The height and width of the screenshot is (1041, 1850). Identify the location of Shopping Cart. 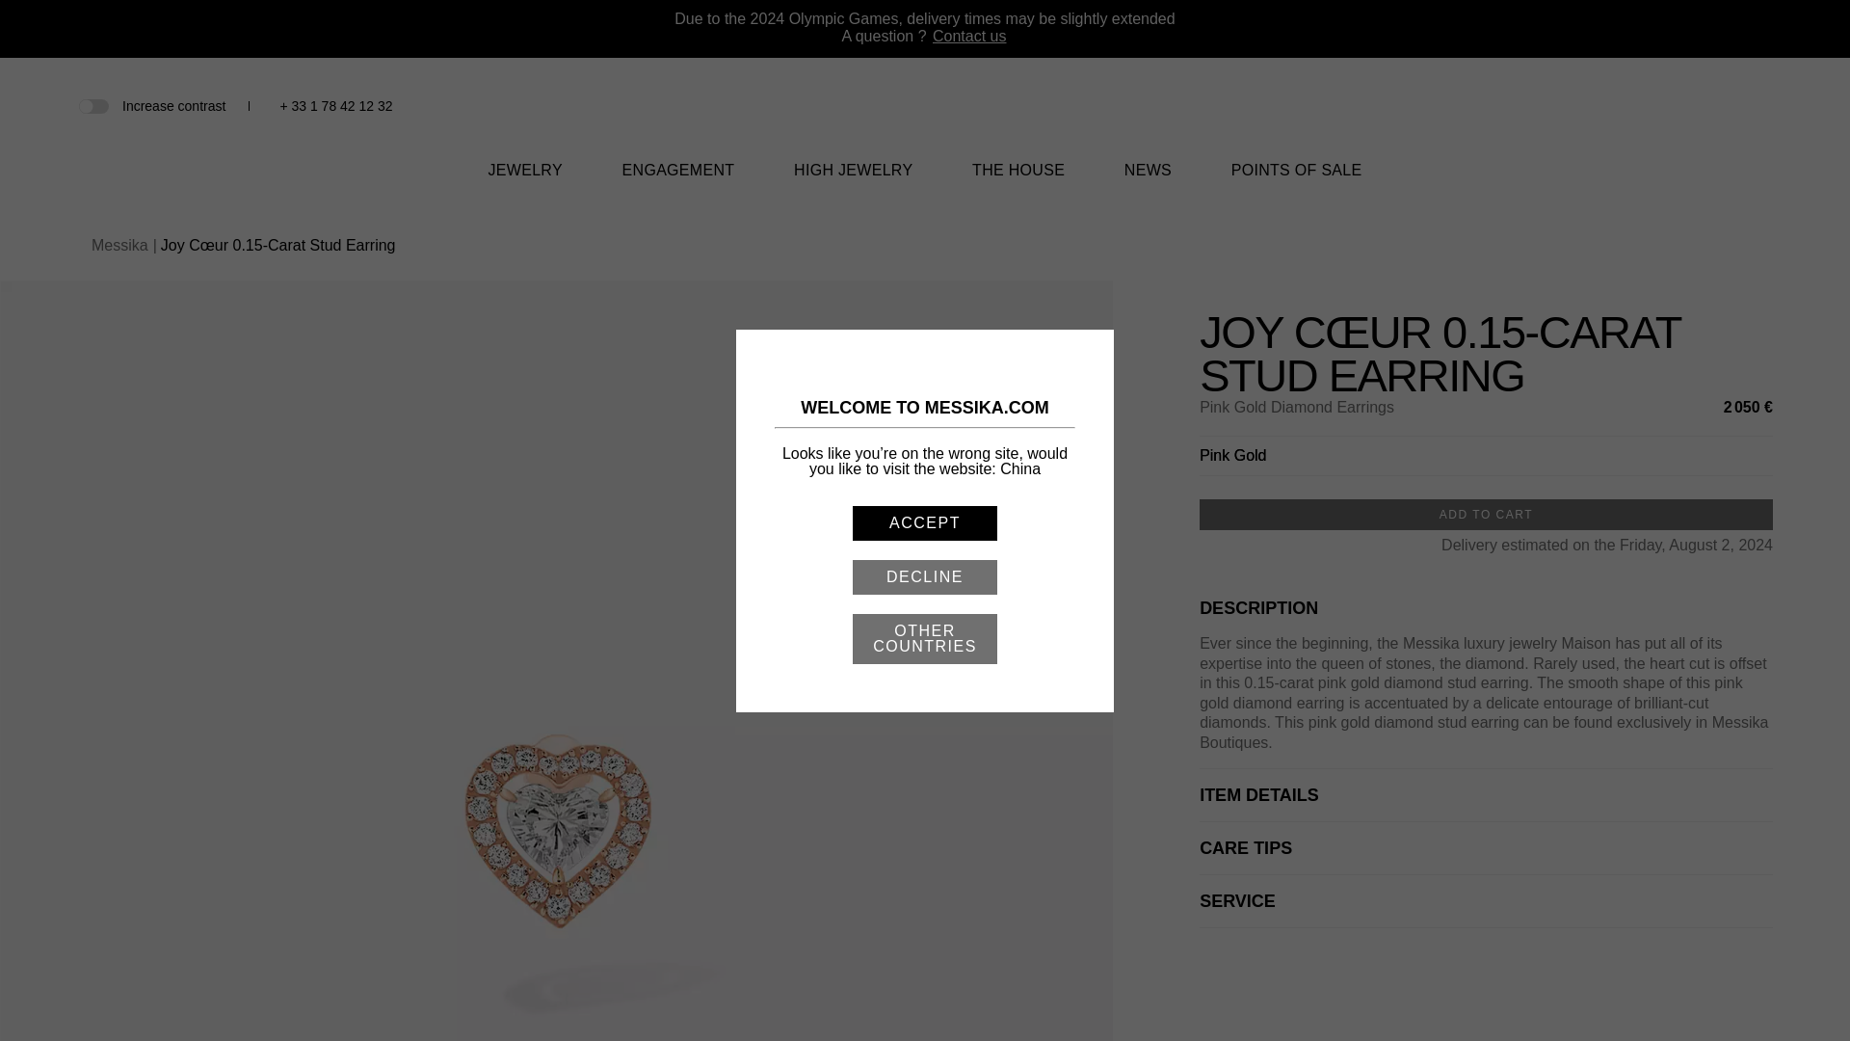
(1729, 106).